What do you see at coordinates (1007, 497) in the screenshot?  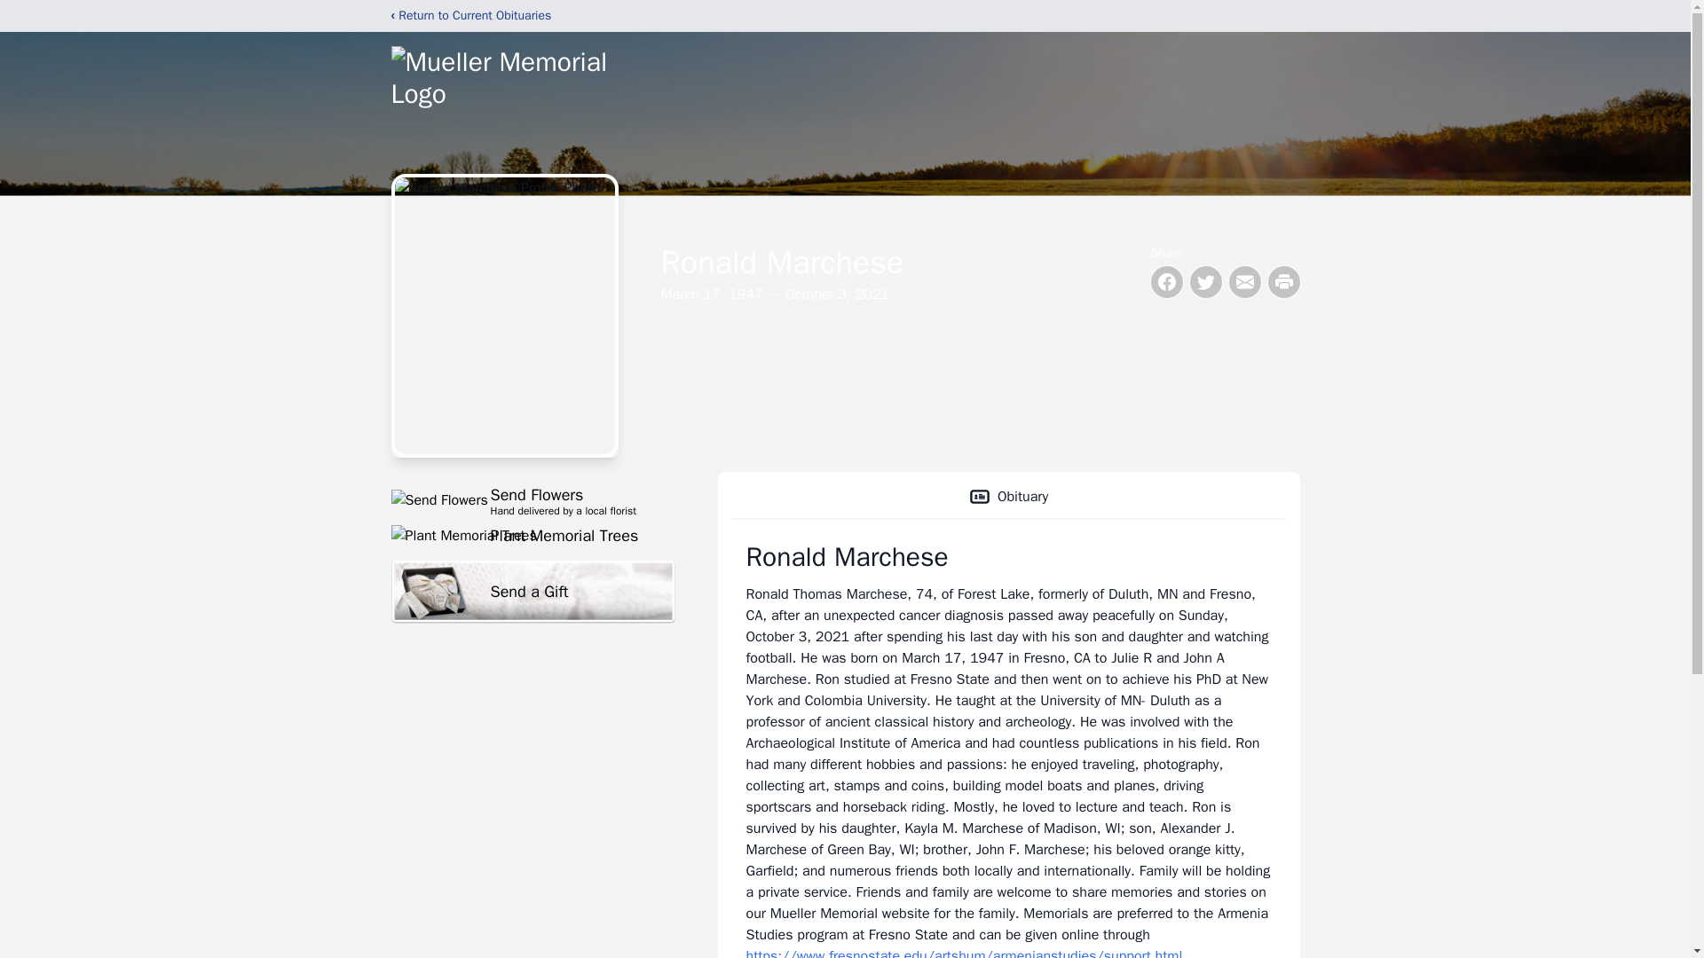 I see `Plant Memorial Trees` at bounding box center [1007, 497].